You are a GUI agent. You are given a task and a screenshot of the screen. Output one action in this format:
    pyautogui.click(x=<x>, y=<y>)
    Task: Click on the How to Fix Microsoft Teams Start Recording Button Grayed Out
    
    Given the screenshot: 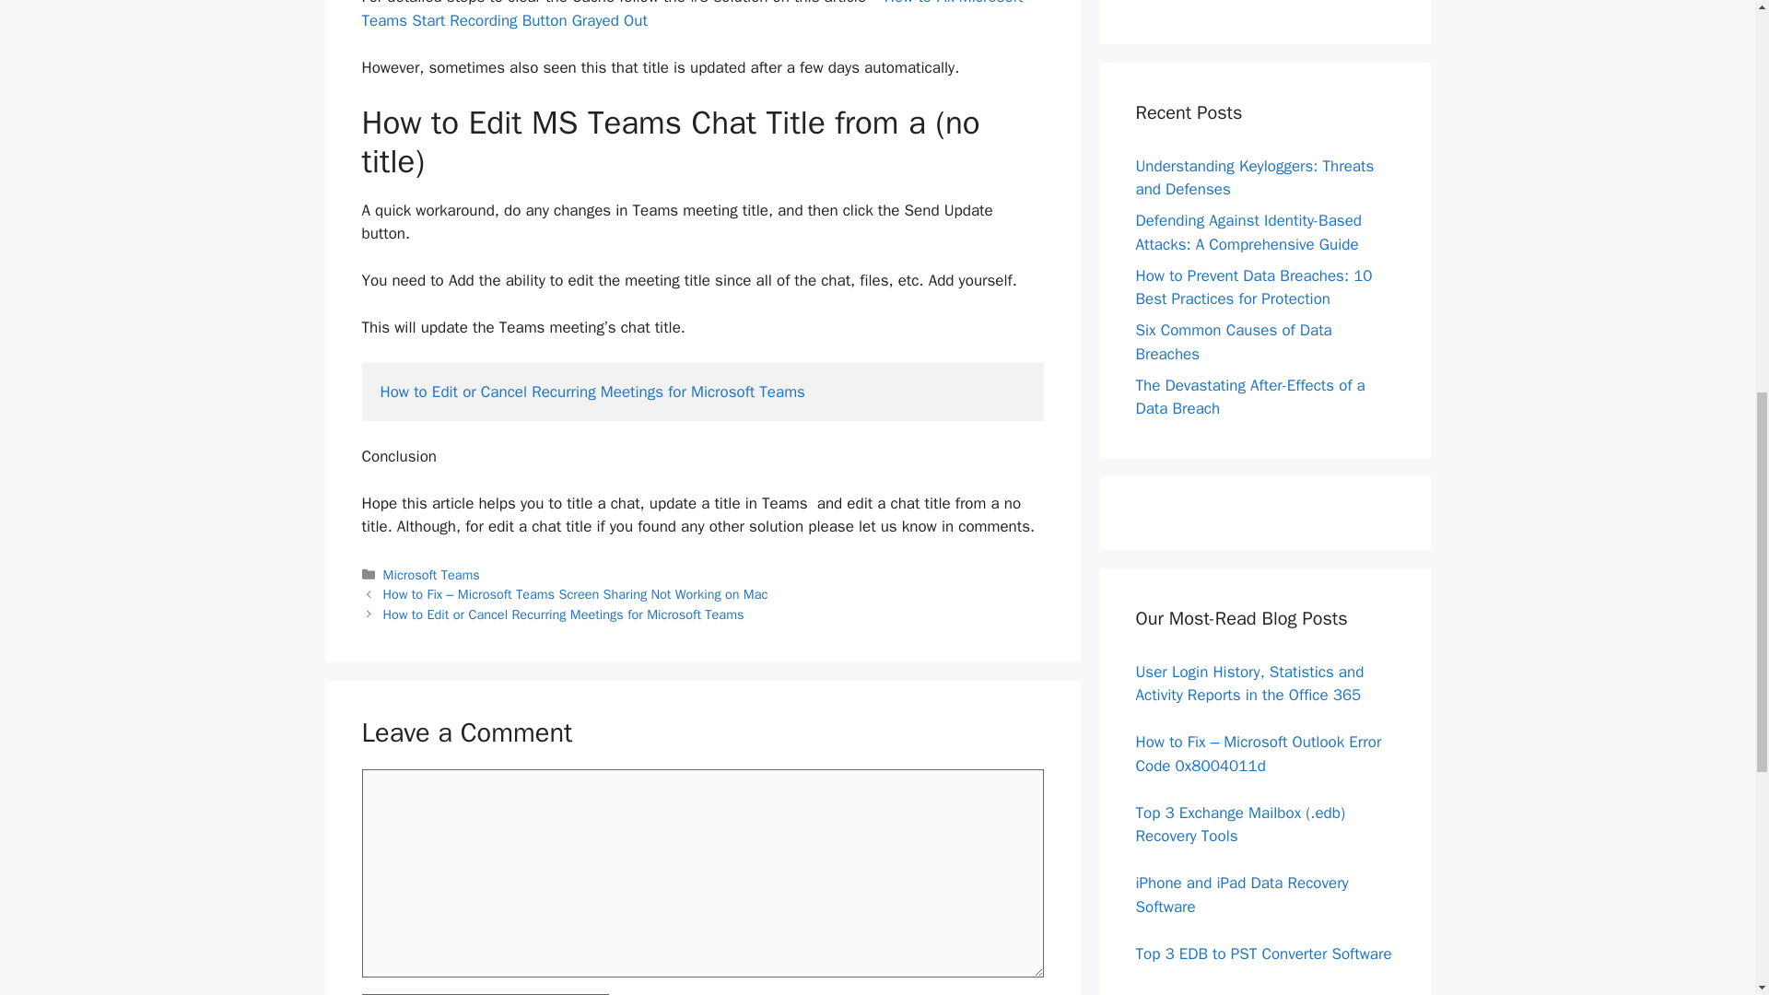 What is the action you would take?
    pyautogui.click(x=691, y=15)
    